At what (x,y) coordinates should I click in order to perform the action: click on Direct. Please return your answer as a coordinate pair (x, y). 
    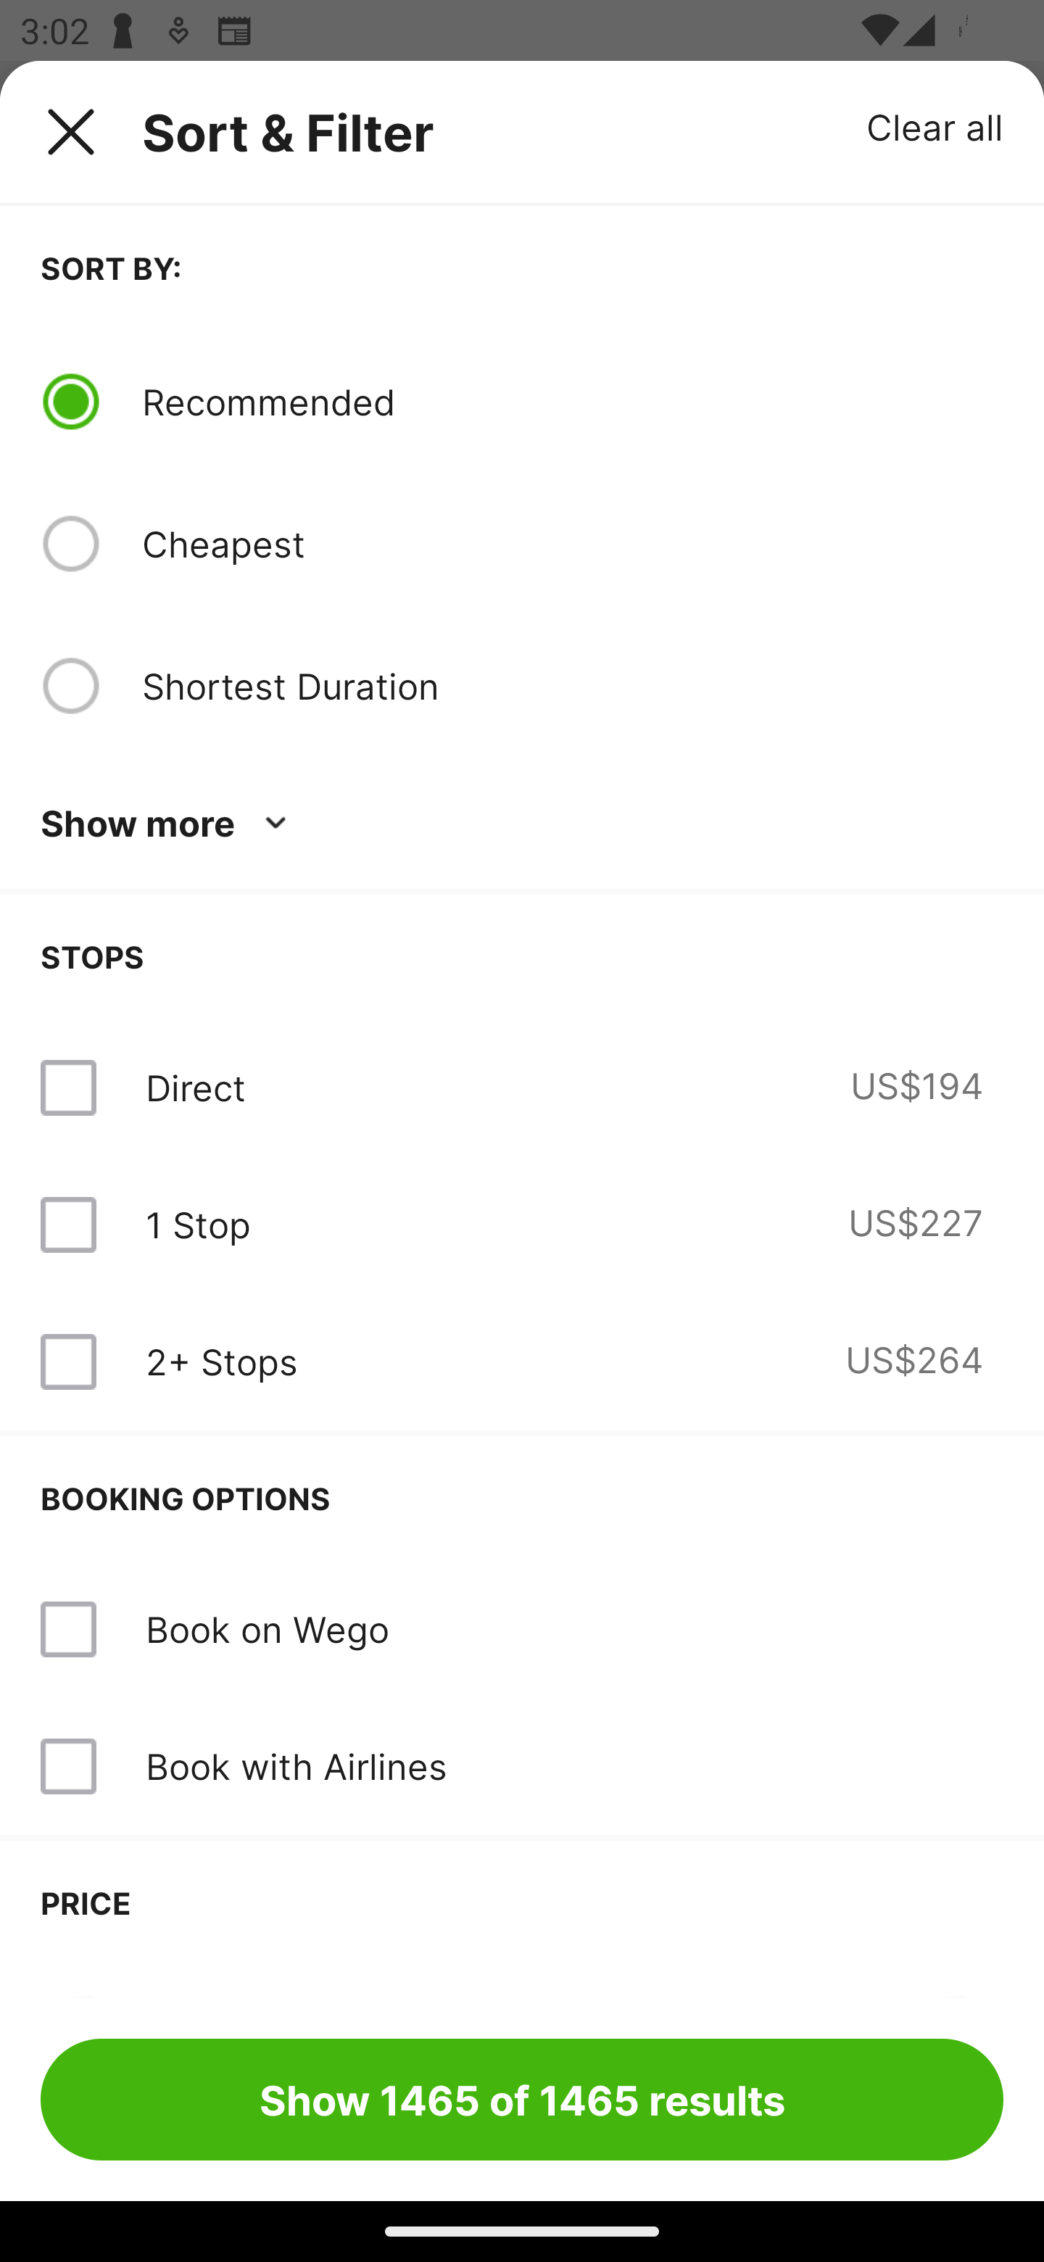
    Looking at the image, I should click on (195, 1087).